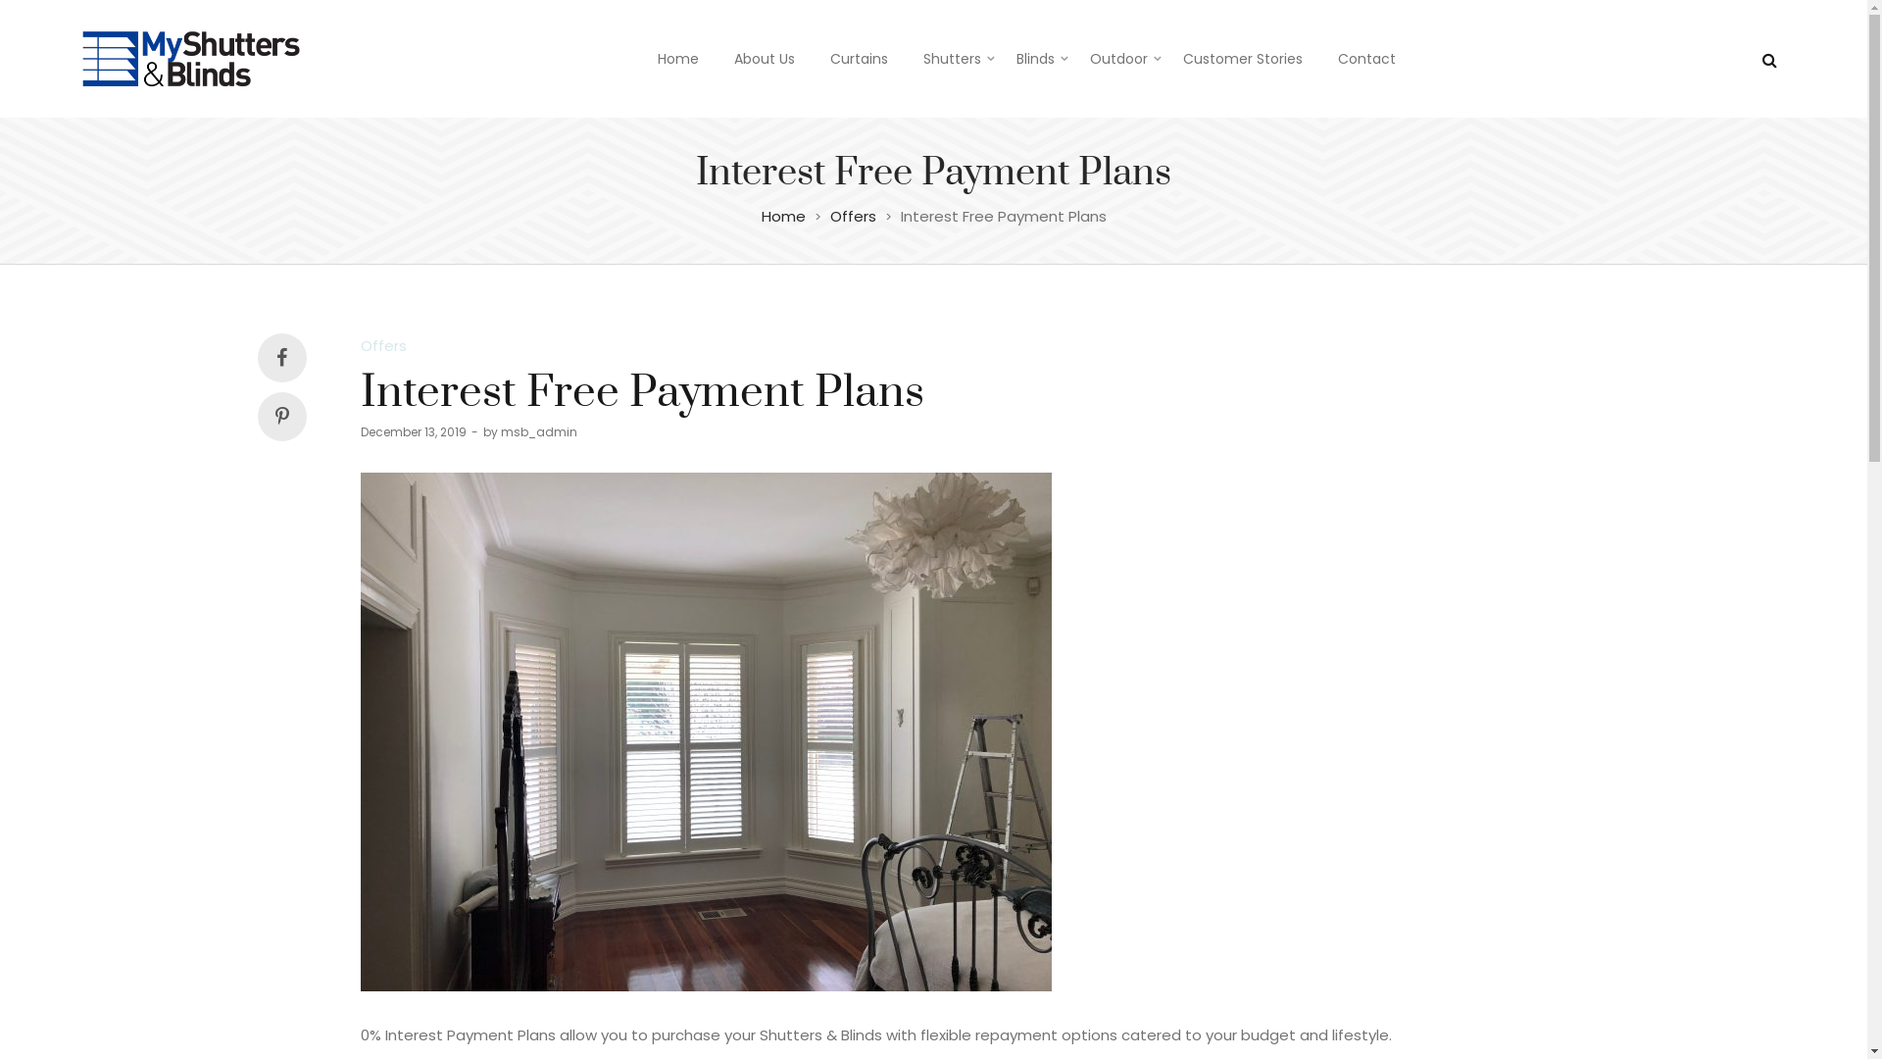 Image resolution: width=1882 pixels, height=1059 pixels. What do you see at coordinates (765, 59) in the screenshot?
I see `About Us` at bounding box center [765, 59].